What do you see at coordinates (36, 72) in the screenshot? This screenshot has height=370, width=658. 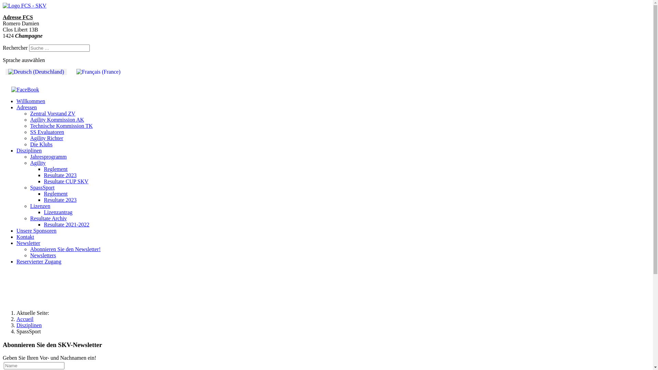 I see `Deutsch (Deutschland)` at bounding box center [36, 72].